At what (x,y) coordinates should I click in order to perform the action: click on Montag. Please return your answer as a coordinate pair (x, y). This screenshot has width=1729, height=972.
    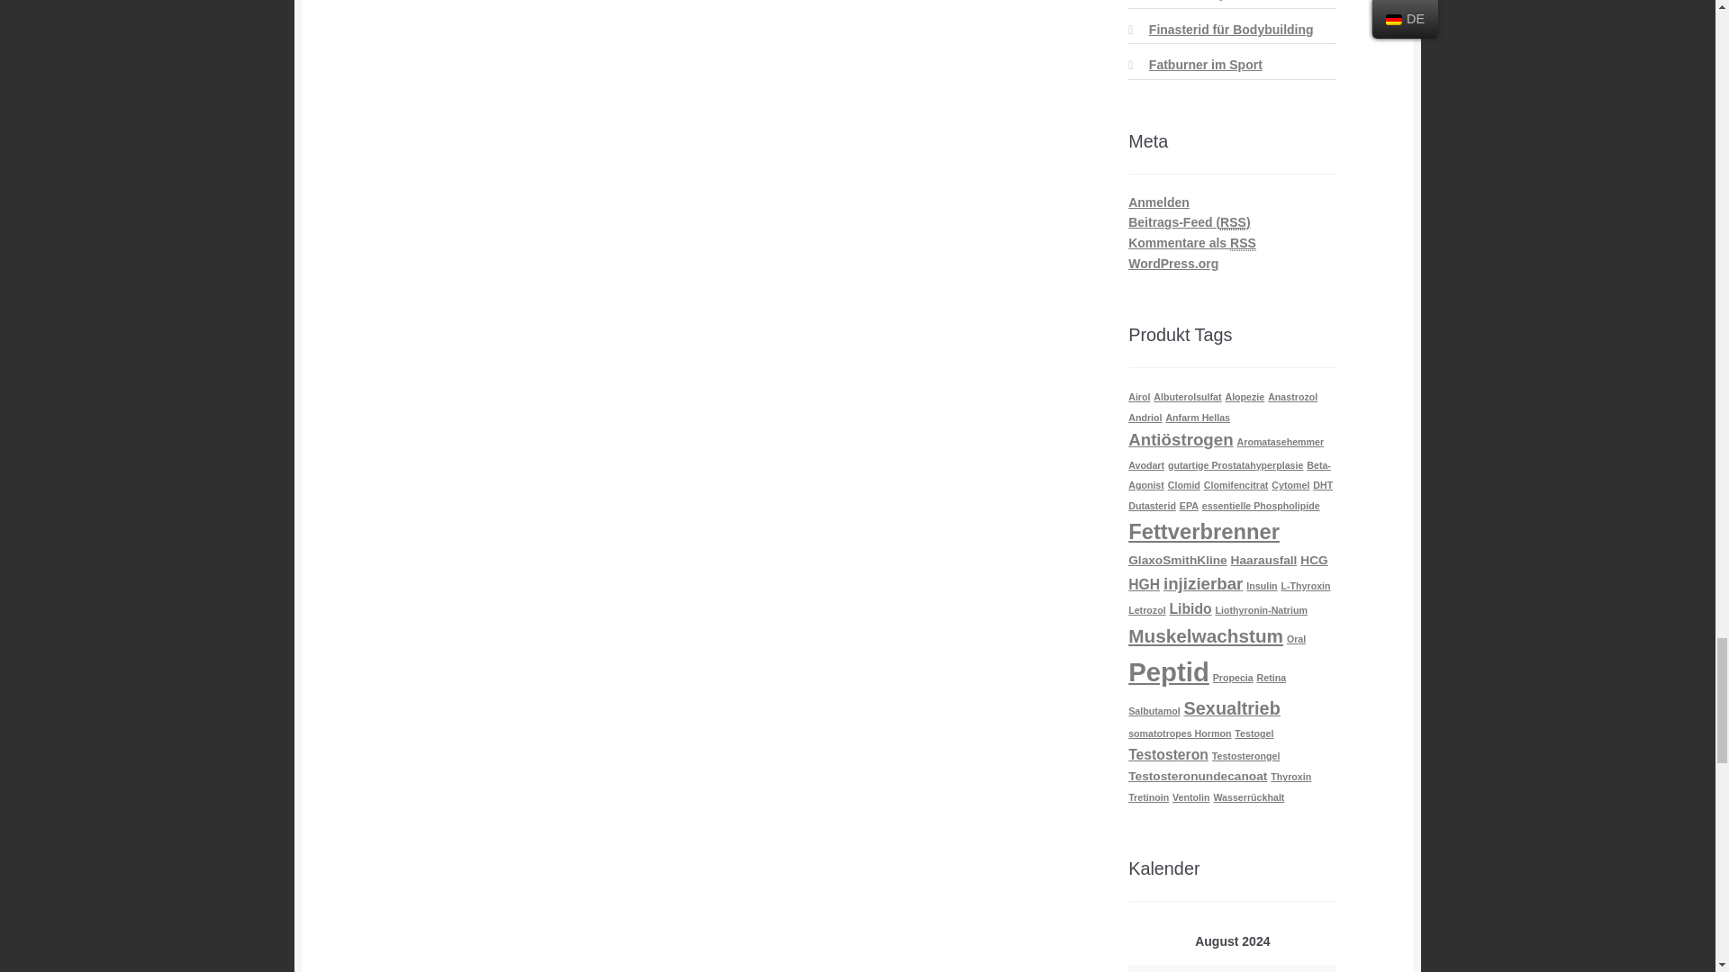
    Looking at the image, I should click on (1144, 968).